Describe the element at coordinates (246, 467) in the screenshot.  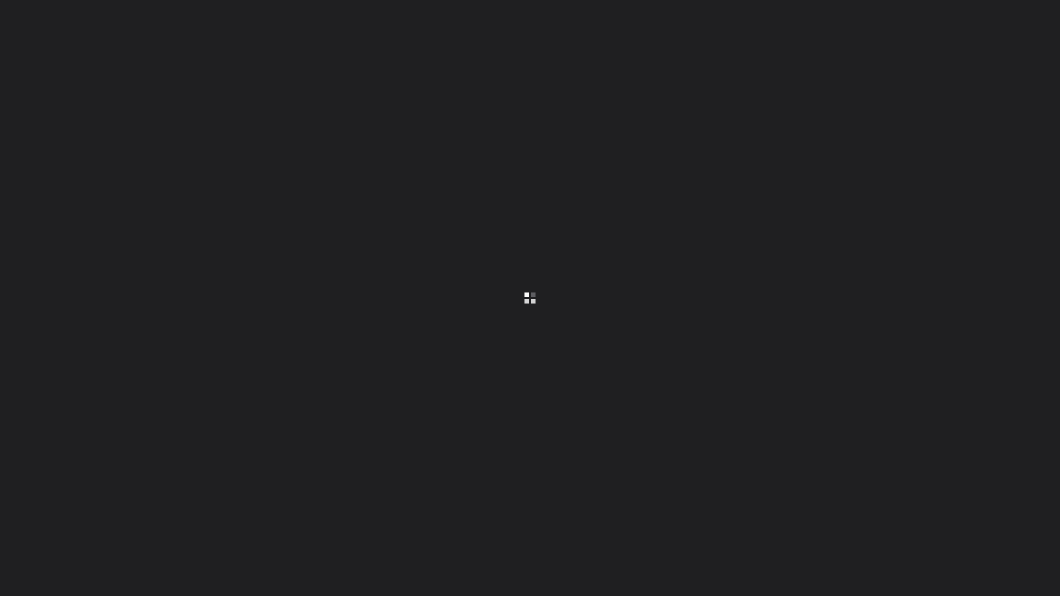
I see `Privacy` at that location.